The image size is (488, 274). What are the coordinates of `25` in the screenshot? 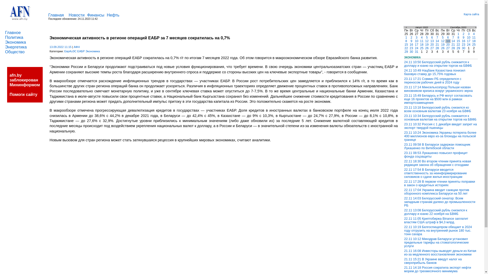 It's located at (474, 45).